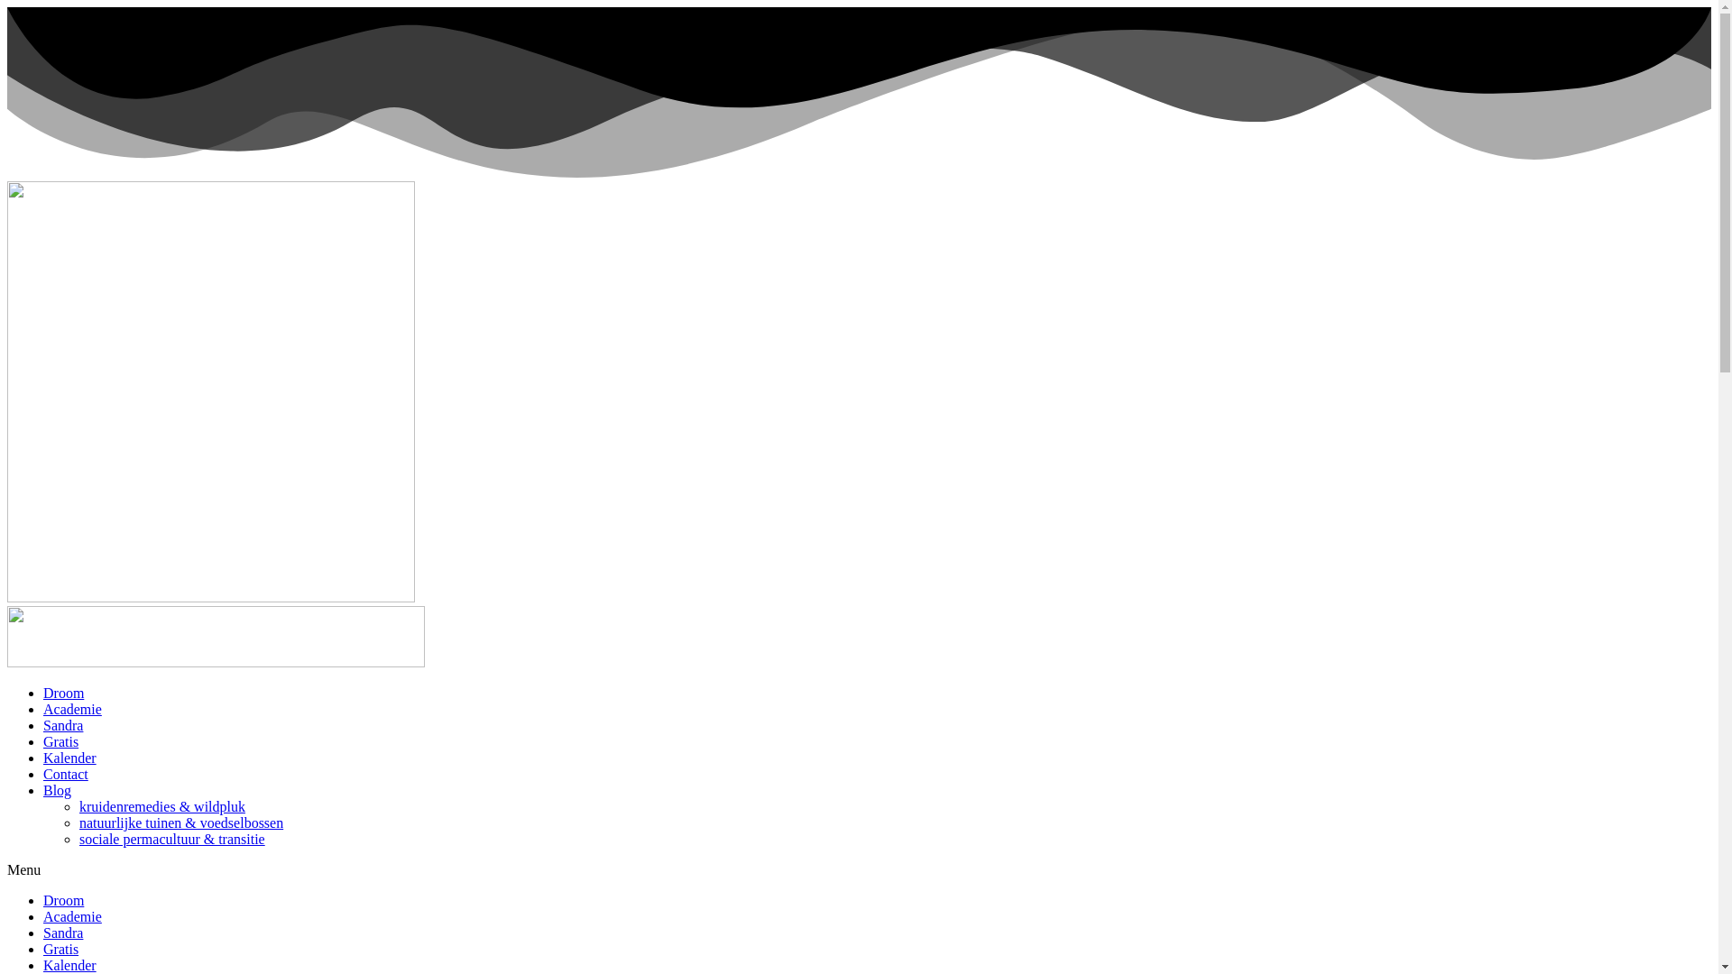 The image size is (1732, 974). I want to click on sociale permacultuur & transitie, so click(172, 839).